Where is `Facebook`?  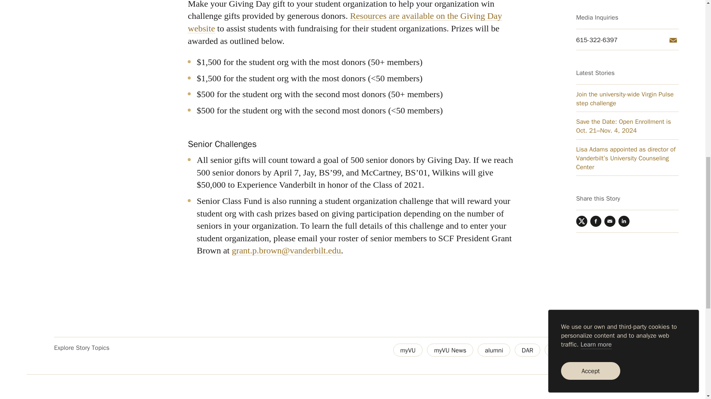
Facebook is located at coordinates (595, 16).